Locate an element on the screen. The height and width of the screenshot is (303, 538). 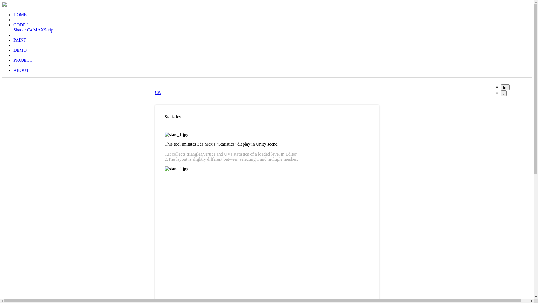
DEMO is located at coordinates (20, 50).